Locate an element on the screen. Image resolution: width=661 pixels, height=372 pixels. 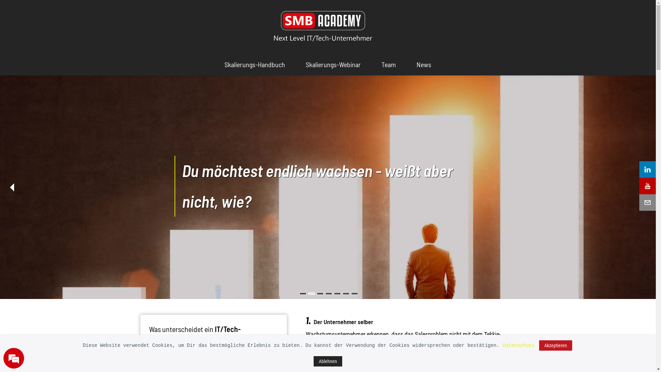
Team is located at coordinates (389, 64).